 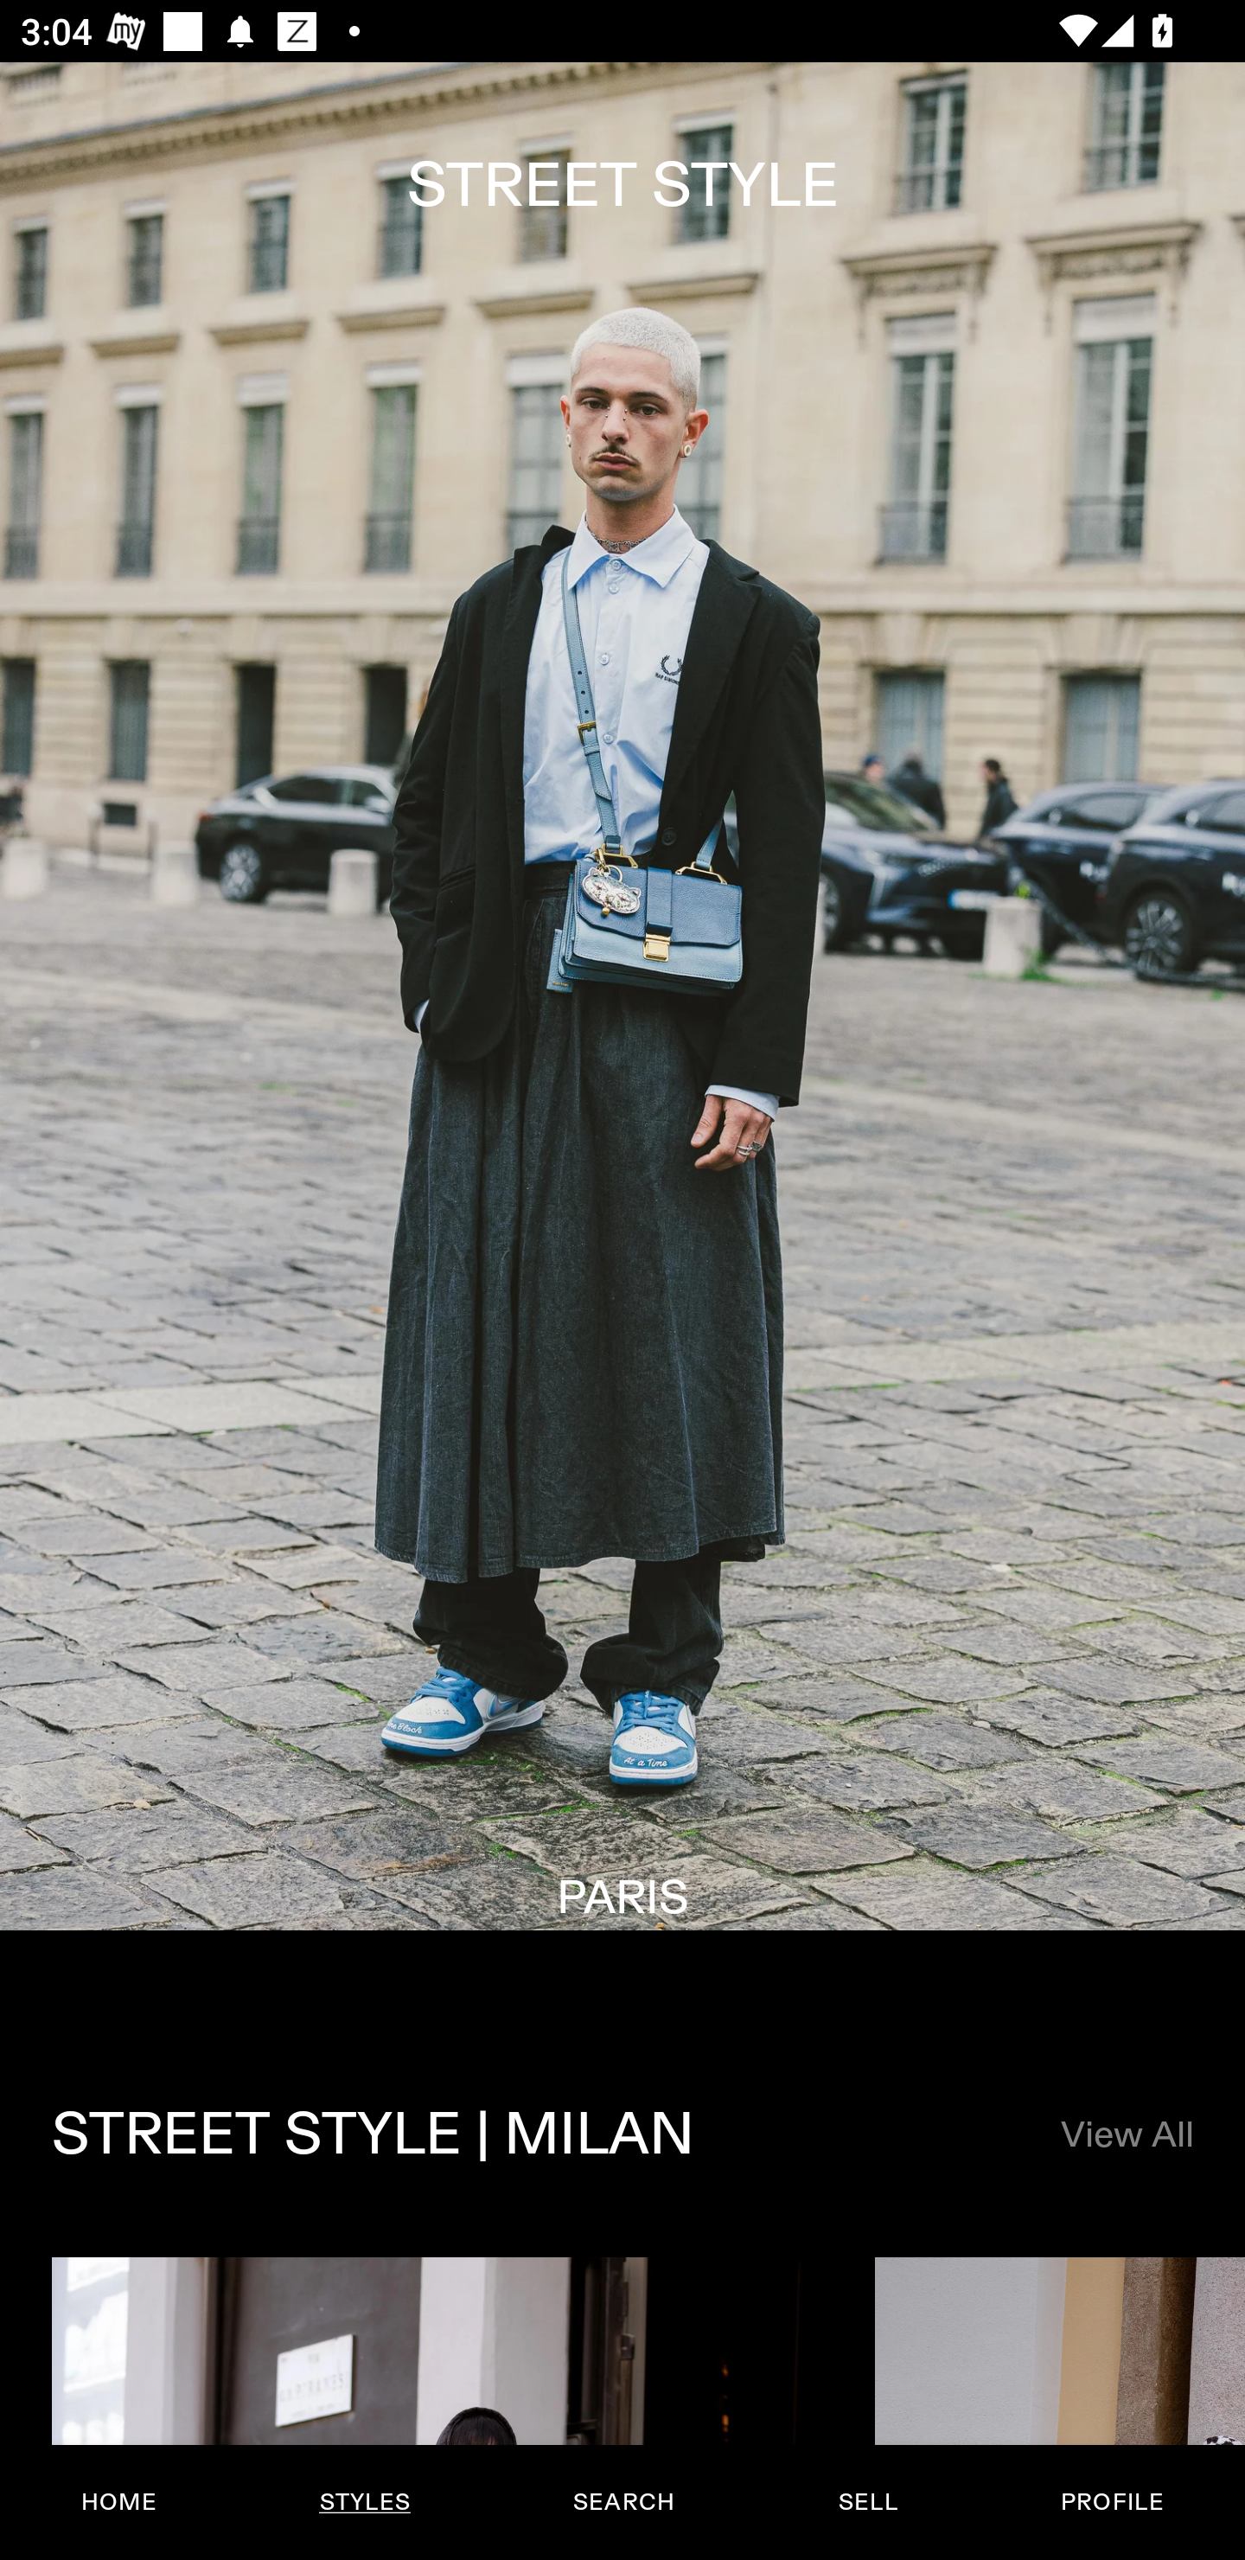 What do you see at coordinates (364, 2502) in the screenshot?
I see `STYLES` at bounding box center [364, 2502].